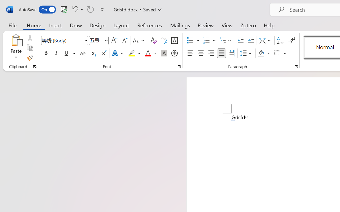 Image resolution: width=340 pixels, height=212 pixels. I want to click on Text Effects and Typography, so click(118, 53).